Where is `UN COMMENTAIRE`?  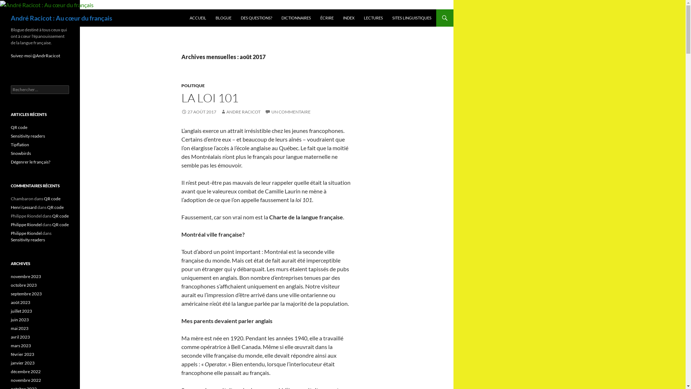
UN COMMENTAIRE is located at coordinates (288, 112).